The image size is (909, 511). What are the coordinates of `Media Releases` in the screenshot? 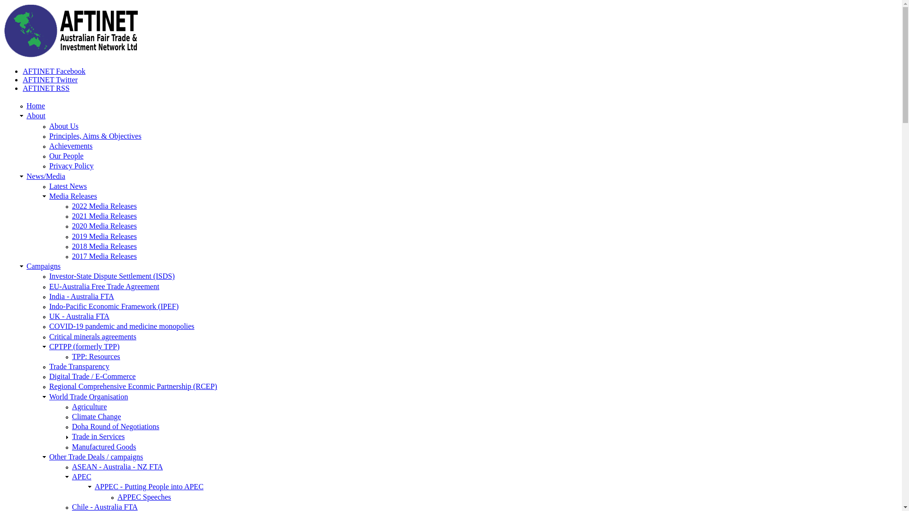 It's located at (73, 196).